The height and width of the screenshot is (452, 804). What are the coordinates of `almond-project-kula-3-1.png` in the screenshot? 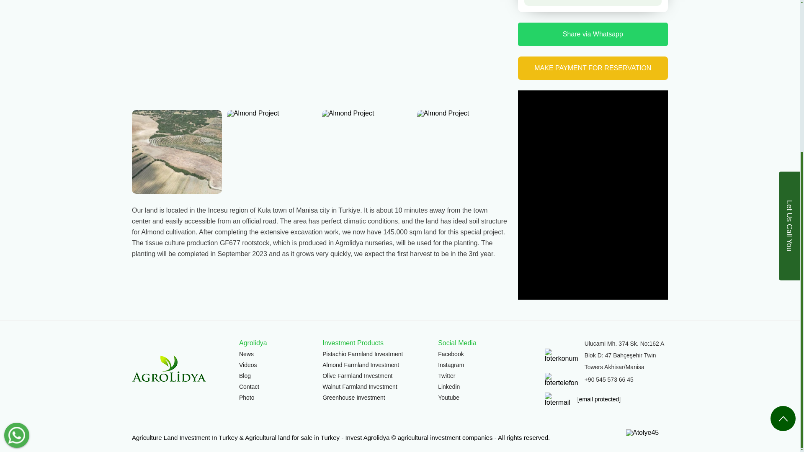 It's located at (271, 152).